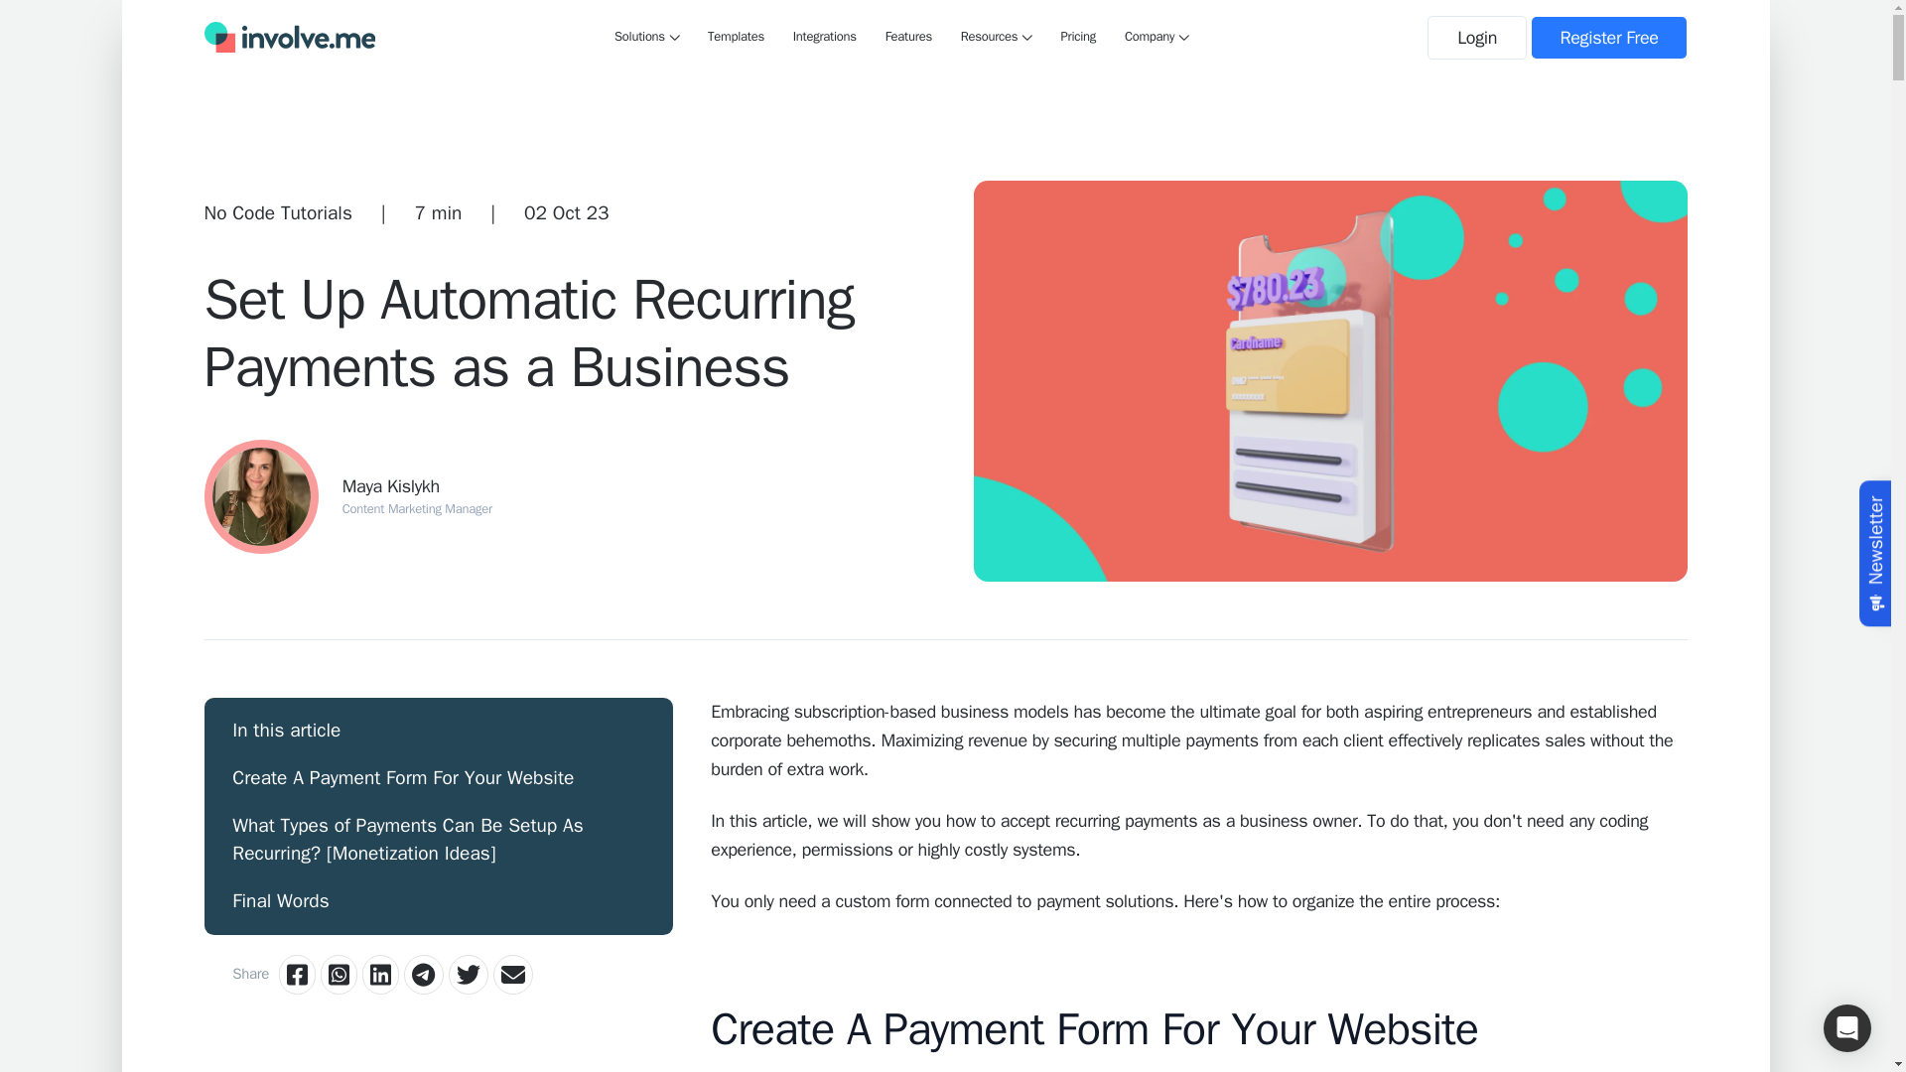 Image resolution: width=1906 pixels, height=1072 pixels. What do you see at coordinates (824, 37) in the screenshot?
I see `Integrations` at bounding box center [824, 37].